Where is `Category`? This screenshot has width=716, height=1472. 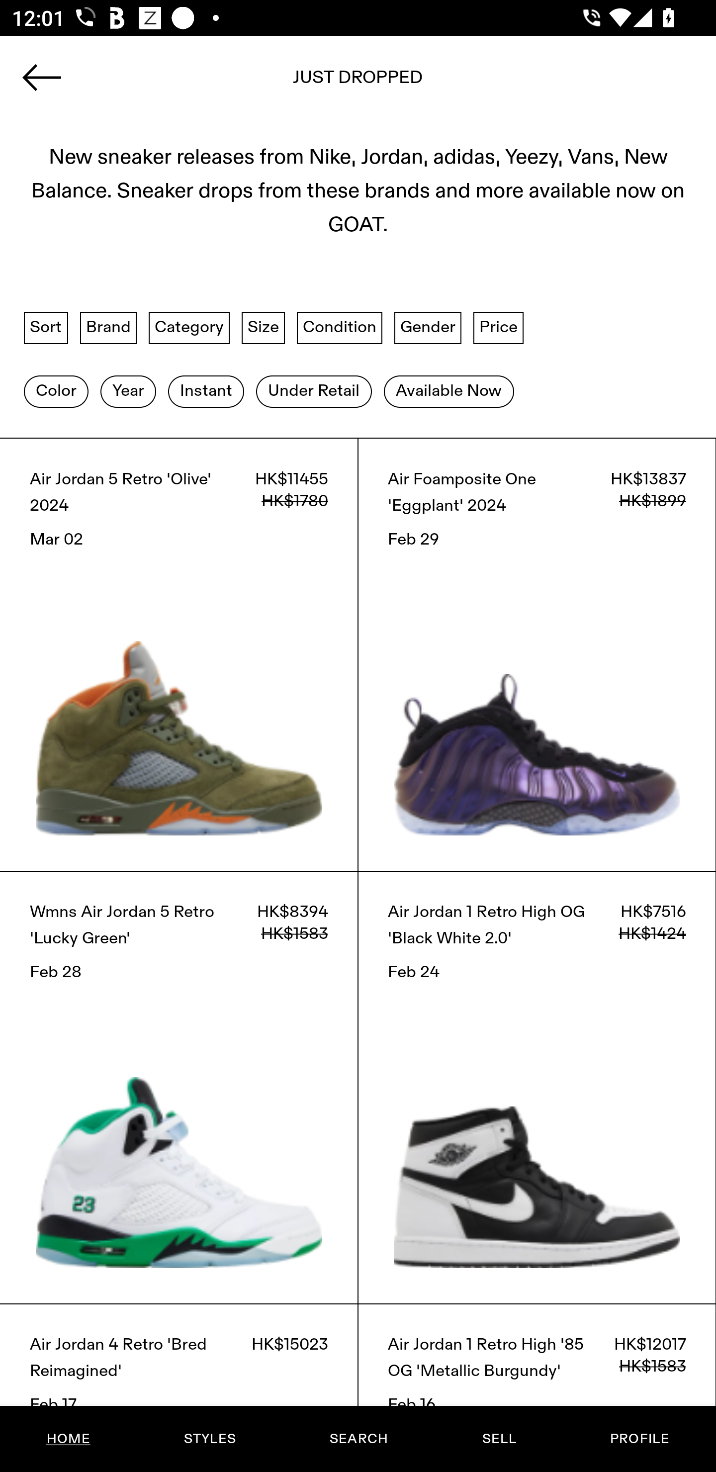
Category is located at coordinates (189, 327).